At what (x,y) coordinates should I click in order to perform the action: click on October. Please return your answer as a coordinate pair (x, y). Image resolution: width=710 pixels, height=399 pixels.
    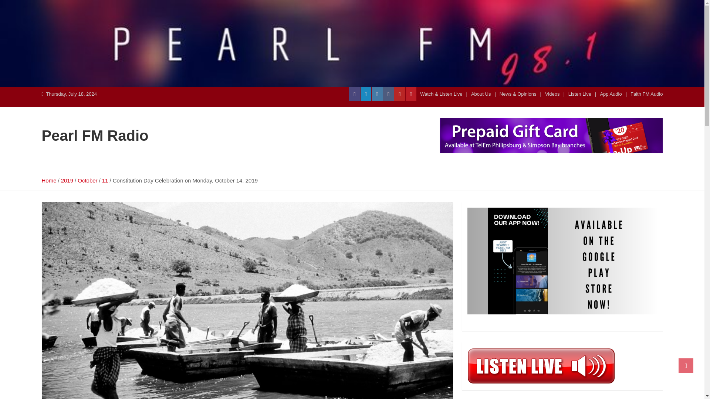
    Looking at the image, I should click on (87, 180).